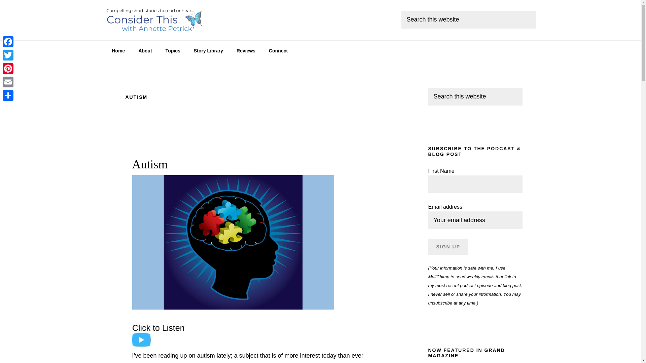  What do you see at coordinates (155, 20) in the screenshot?
I see `CONSIDER THIS with Annette Petrick` at bounding box center [155, 20].